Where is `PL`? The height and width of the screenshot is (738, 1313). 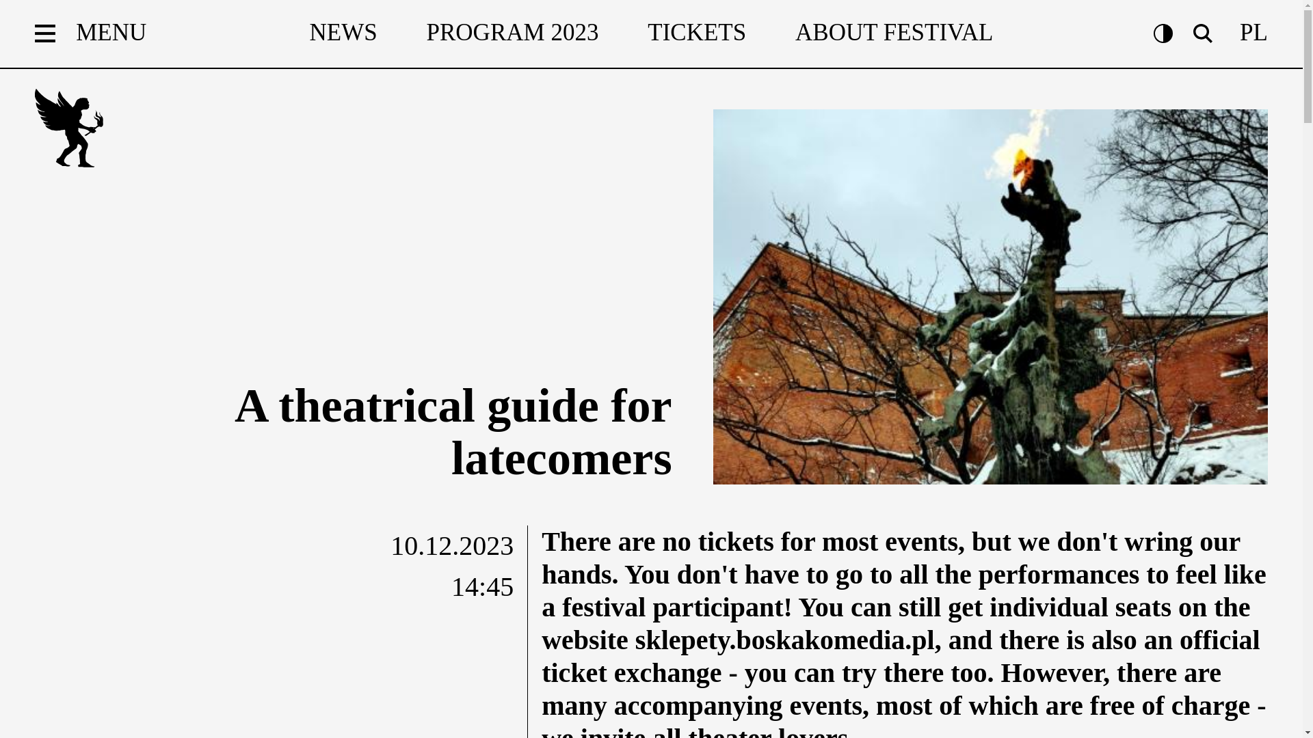 PL is located at coordinates (1254, 33).